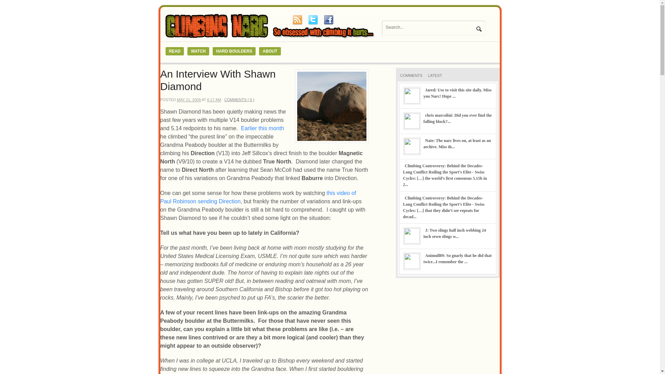 The width and height of the screenshot is (665, 374). I want to click on An Interview With Shawn Diamond, so click(218, 80).